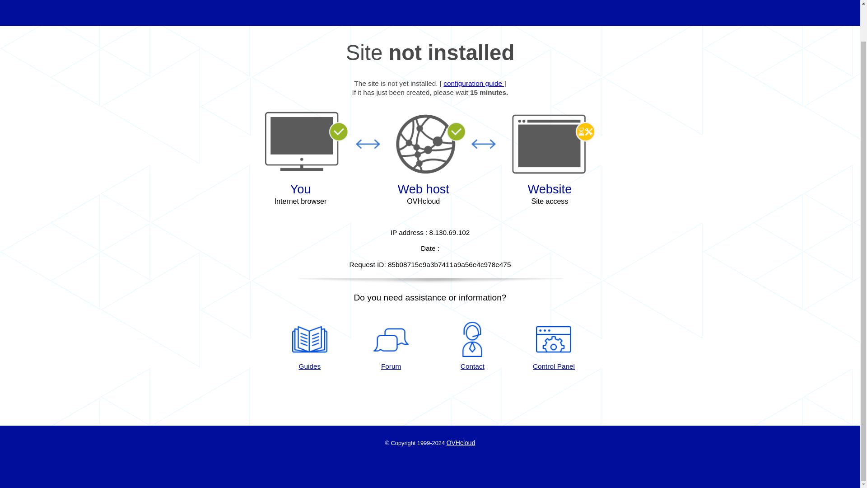 This screenshot has height=488, width=867. Describe the element at coordinates (554, 346) in the screenshot. I see `Control Panel` at that location.